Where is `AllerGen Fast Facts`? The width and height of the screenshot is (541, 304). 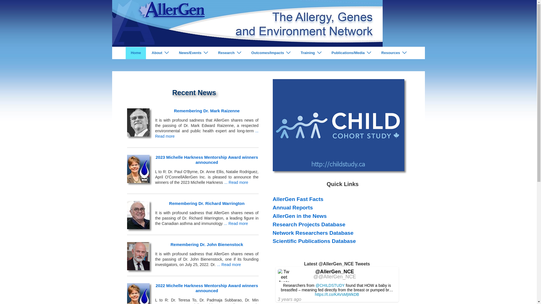 AllerGen Fast Facts is located at coordinates (298, 199).